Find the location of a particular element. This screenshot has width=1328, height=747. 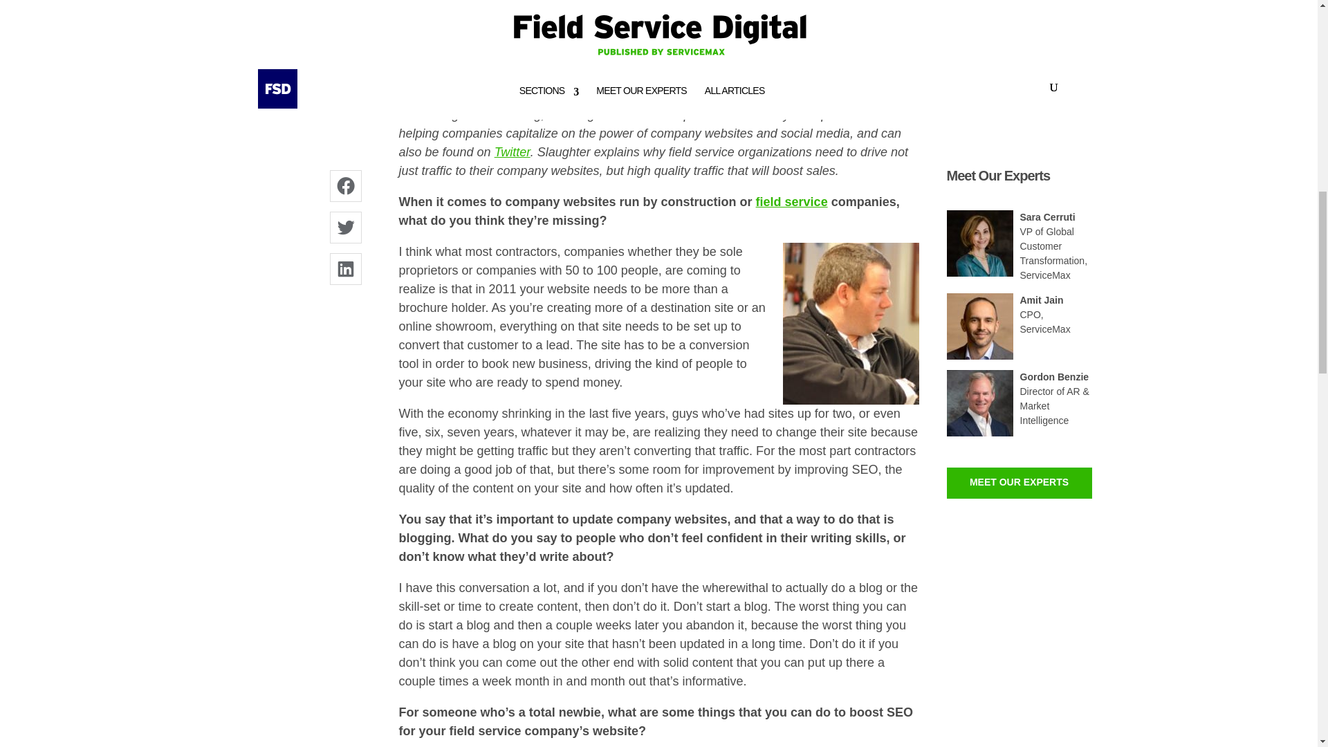

Click to share on Facebook is located at coordinates (345, 185).